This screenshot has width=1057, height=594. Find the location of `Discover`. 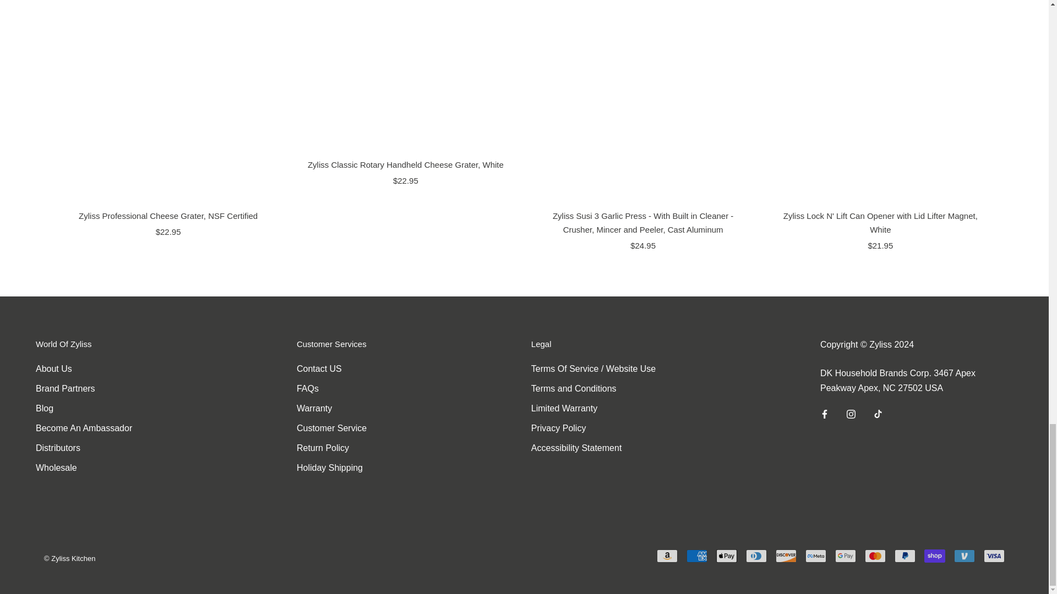

Discover is located at coordinates (786, 555).